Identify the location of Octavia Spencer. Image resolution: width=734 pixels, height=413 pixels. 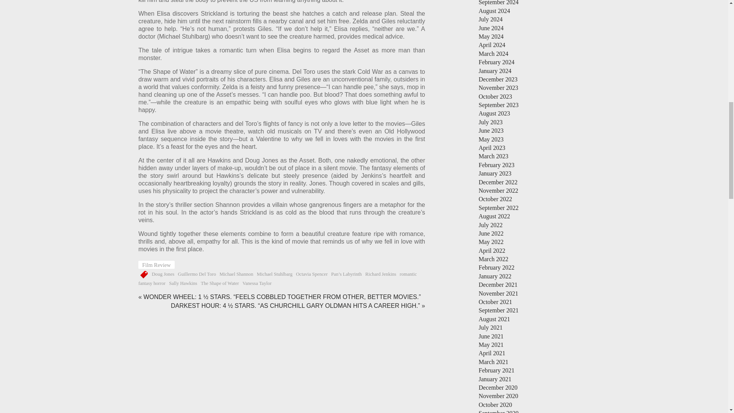
(311, 274).